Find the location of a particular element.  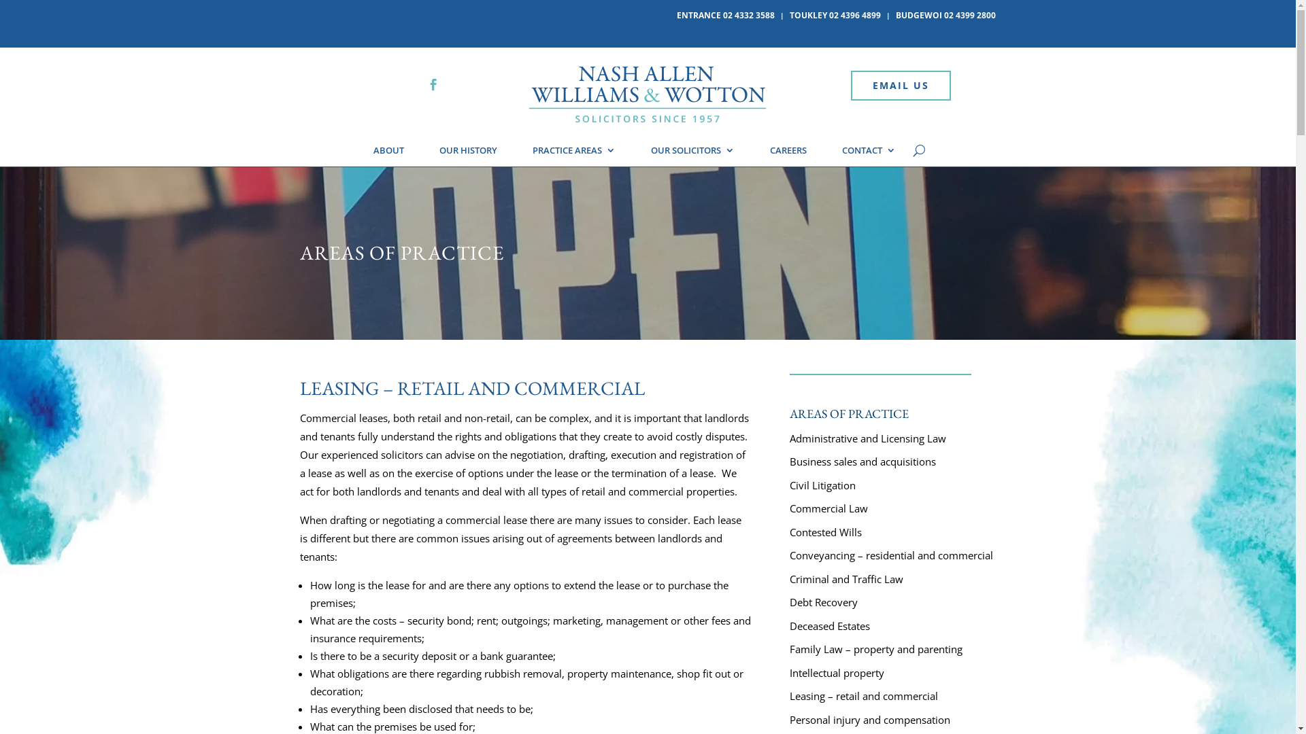

PRACTICE AREAS is located at coordinates (574, 153).